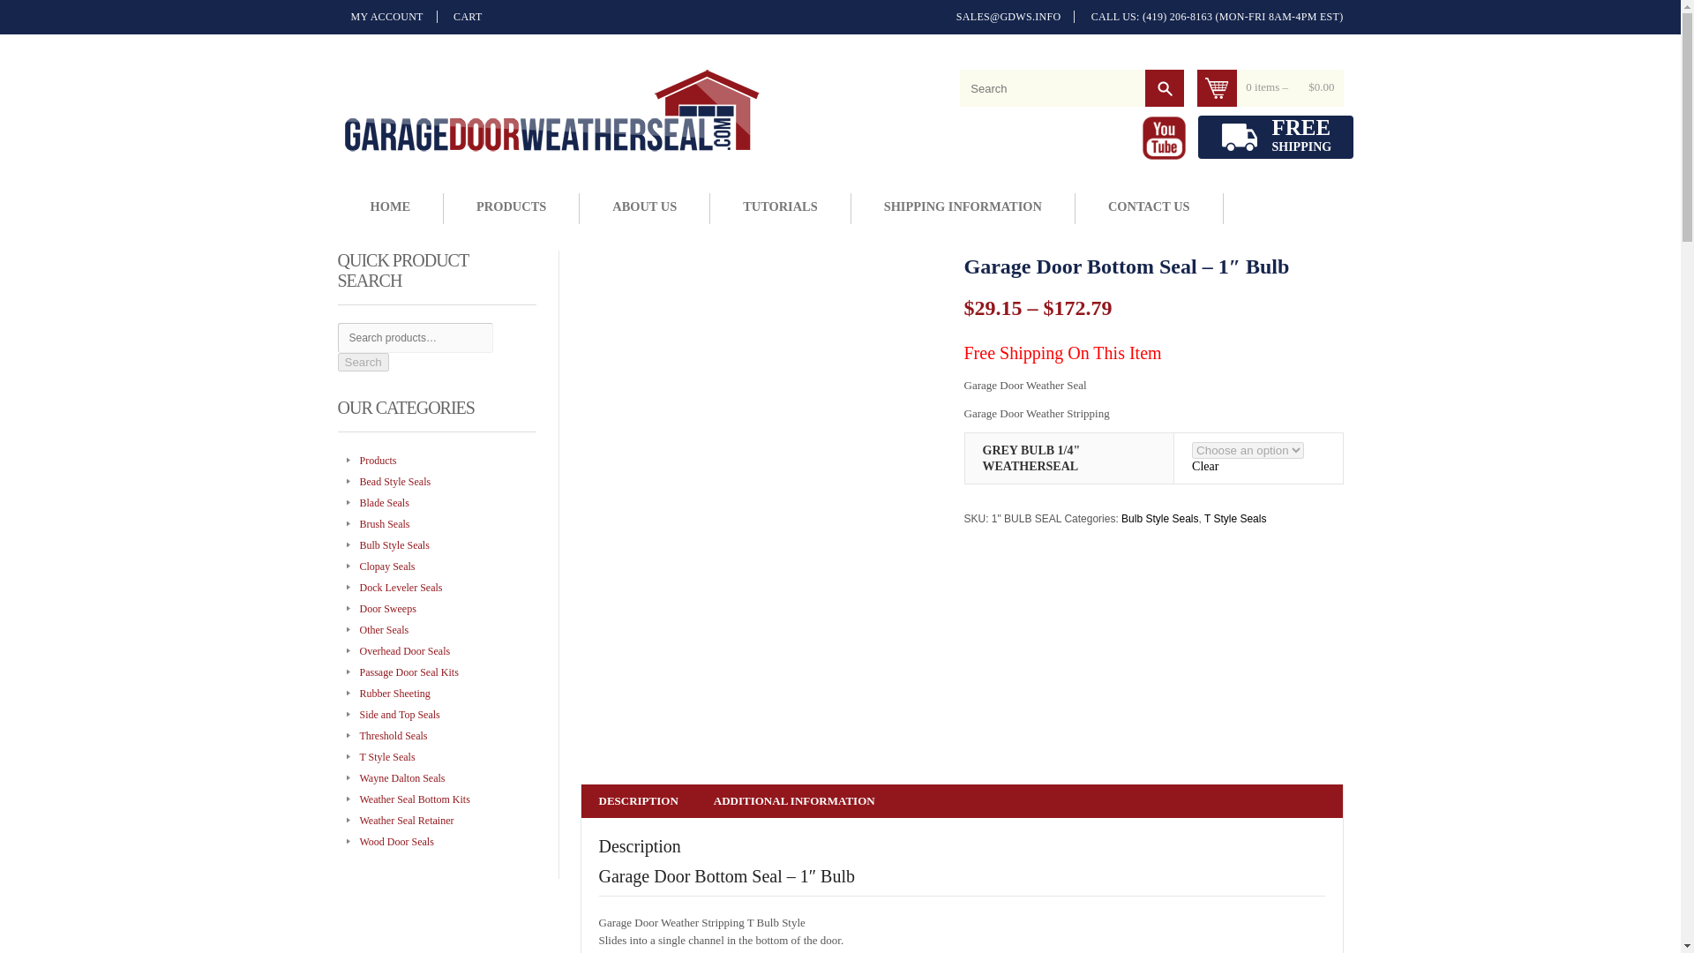 The image size is (1694, 953). I want to click on CONTACT US, so click(780, 208).